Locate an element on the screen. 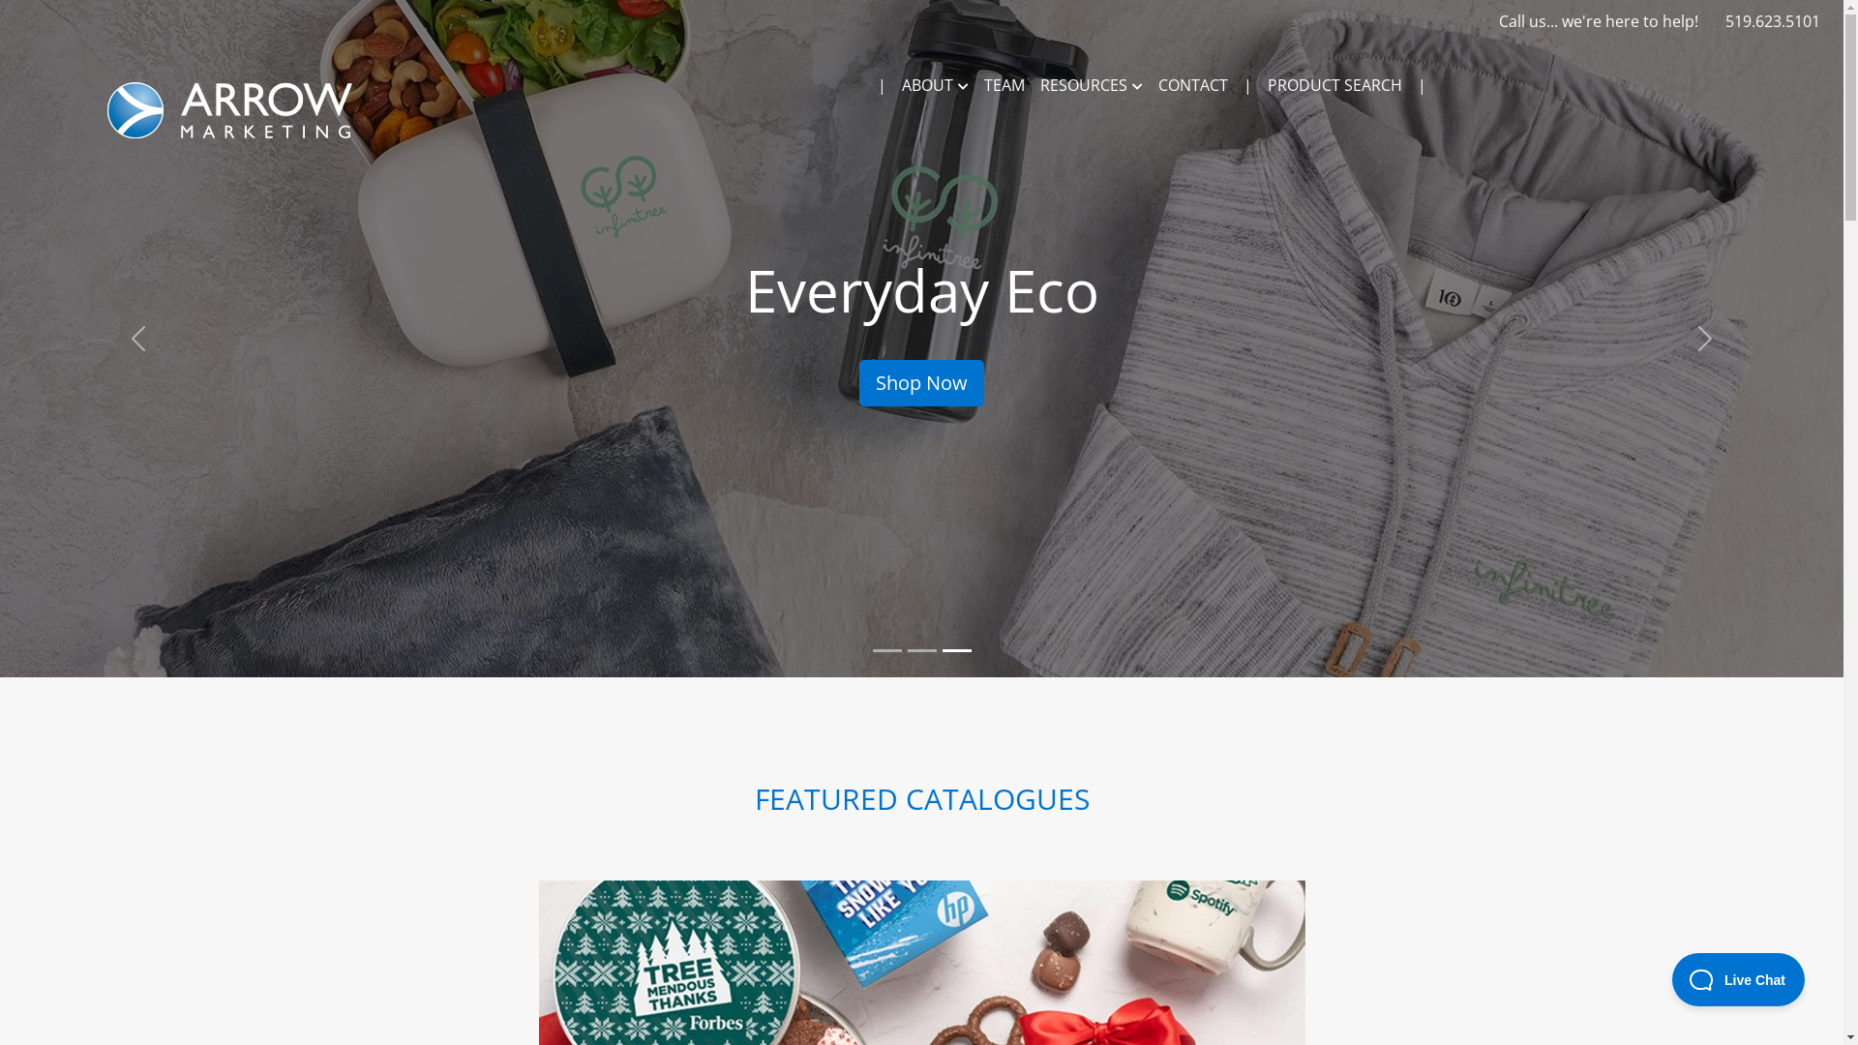 The height and width of the screenshot is (1045, 1858). TEAM is located at coordinates (1004, 85).